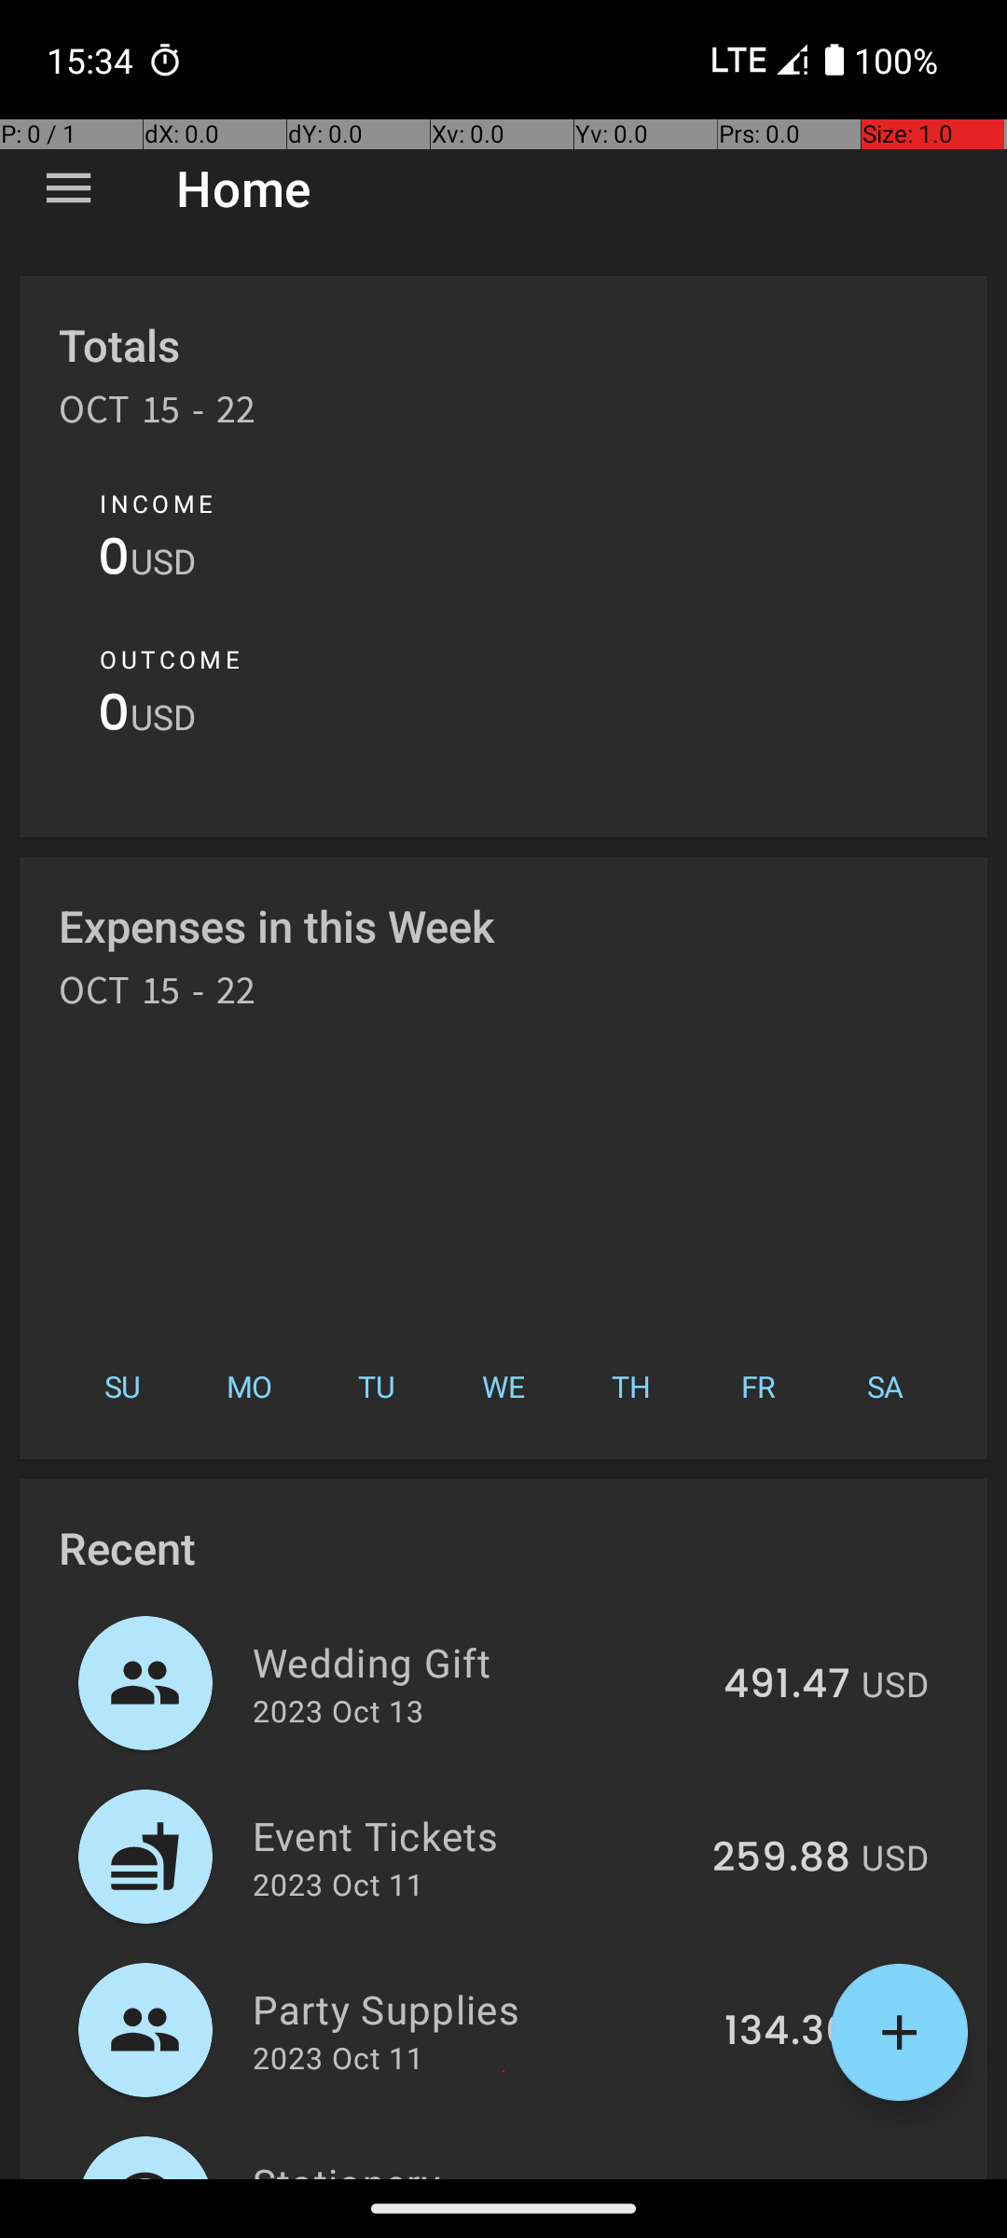 The height and width of the screenshot is (2238, 1007). I want to click on 491.47, so click(787, 1685).